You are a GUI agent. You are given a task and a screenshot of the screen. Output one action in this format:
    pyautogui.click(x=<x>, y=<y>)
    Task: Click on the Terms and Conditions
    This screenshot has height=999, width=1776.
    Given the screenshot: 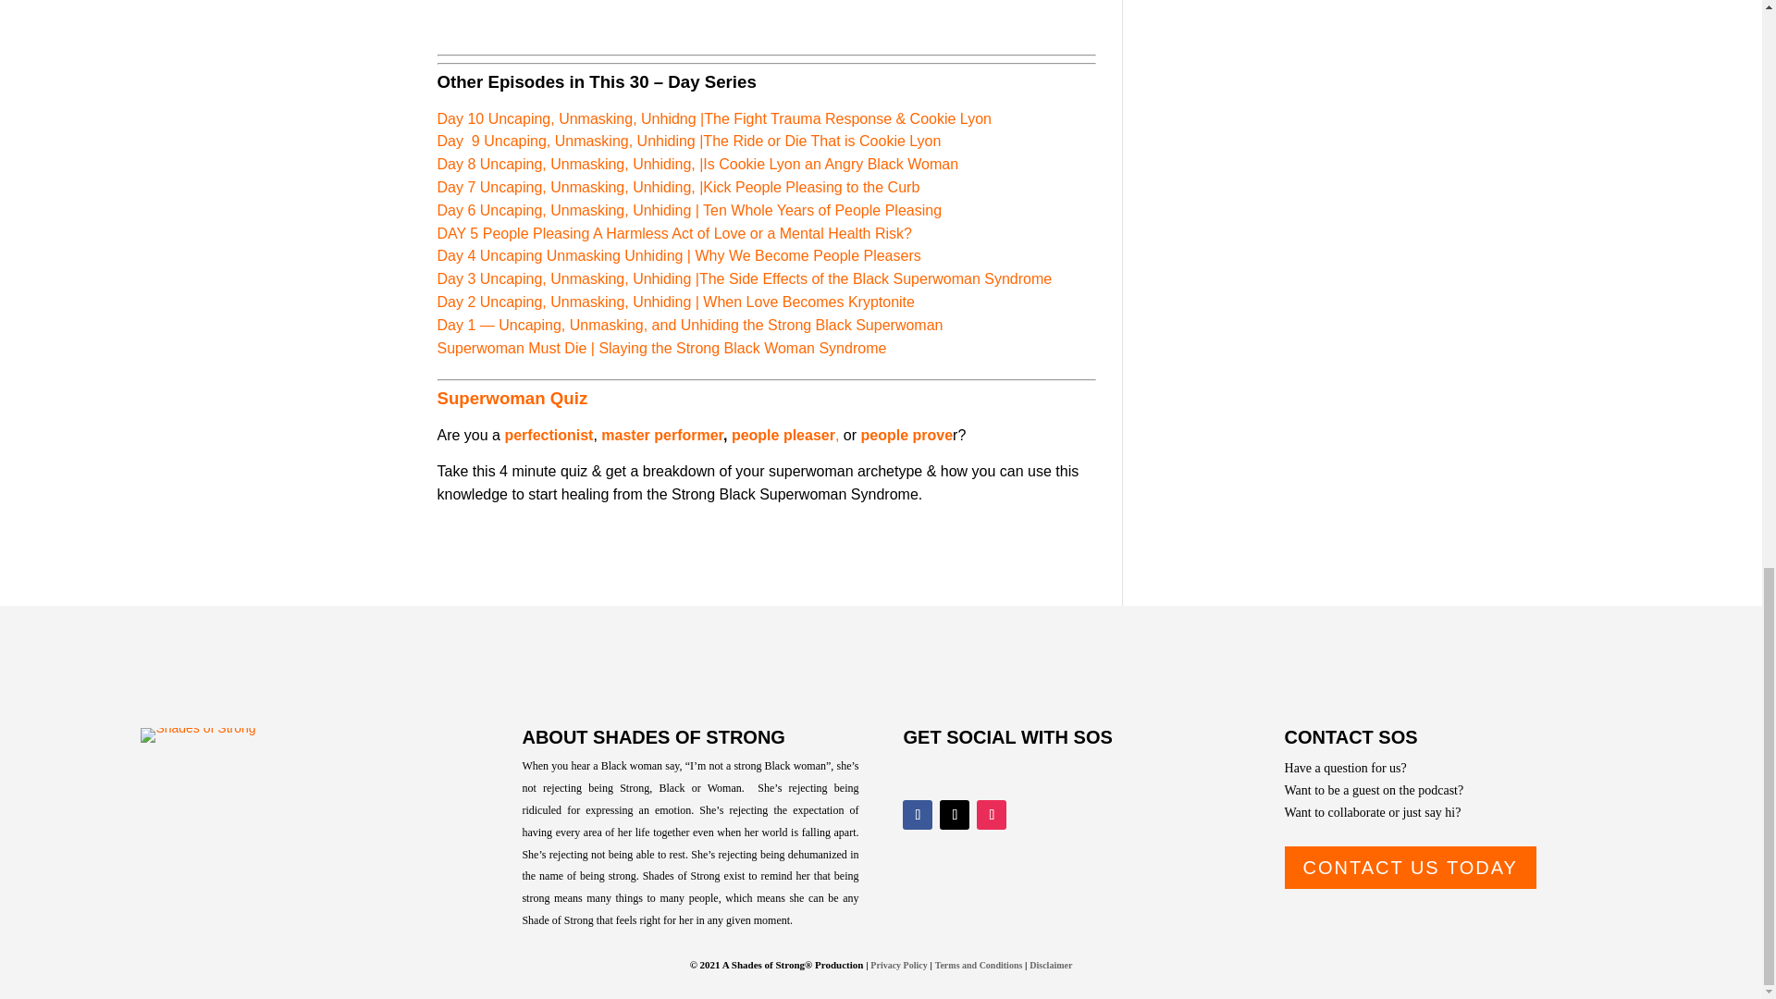 What is the action you would take?
    pyautogui.click(x=979, y=964)
    